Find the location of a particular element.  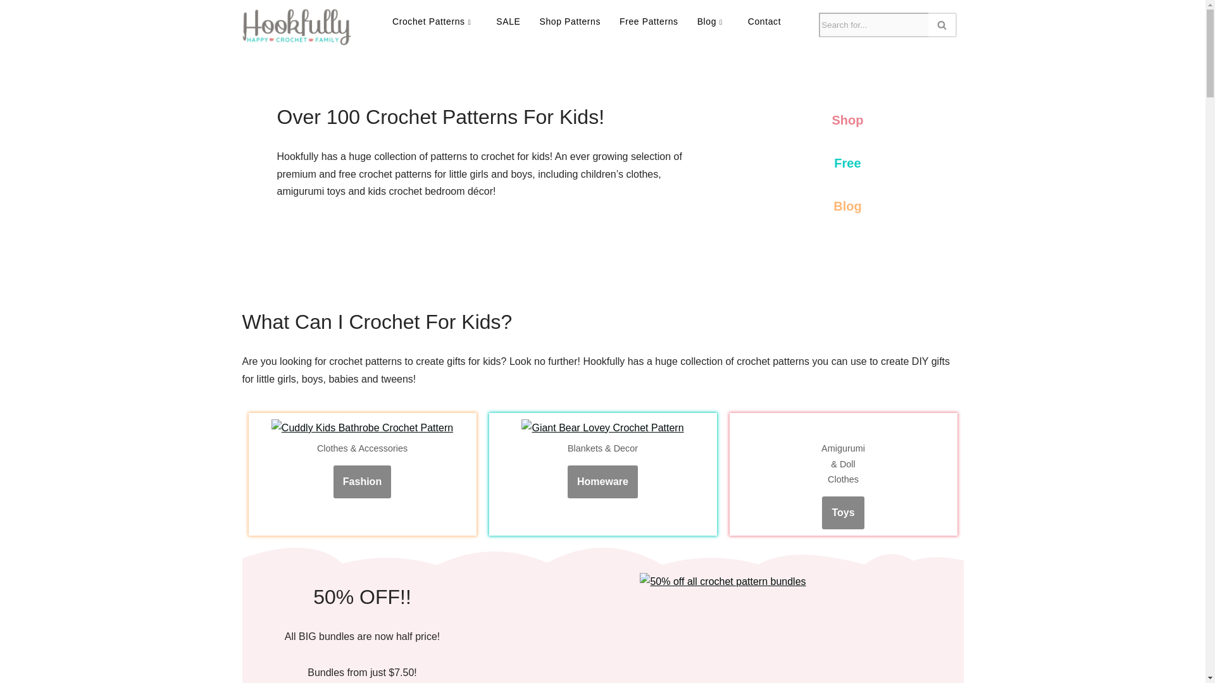

Skip to content is located at coordinates (9, 27).